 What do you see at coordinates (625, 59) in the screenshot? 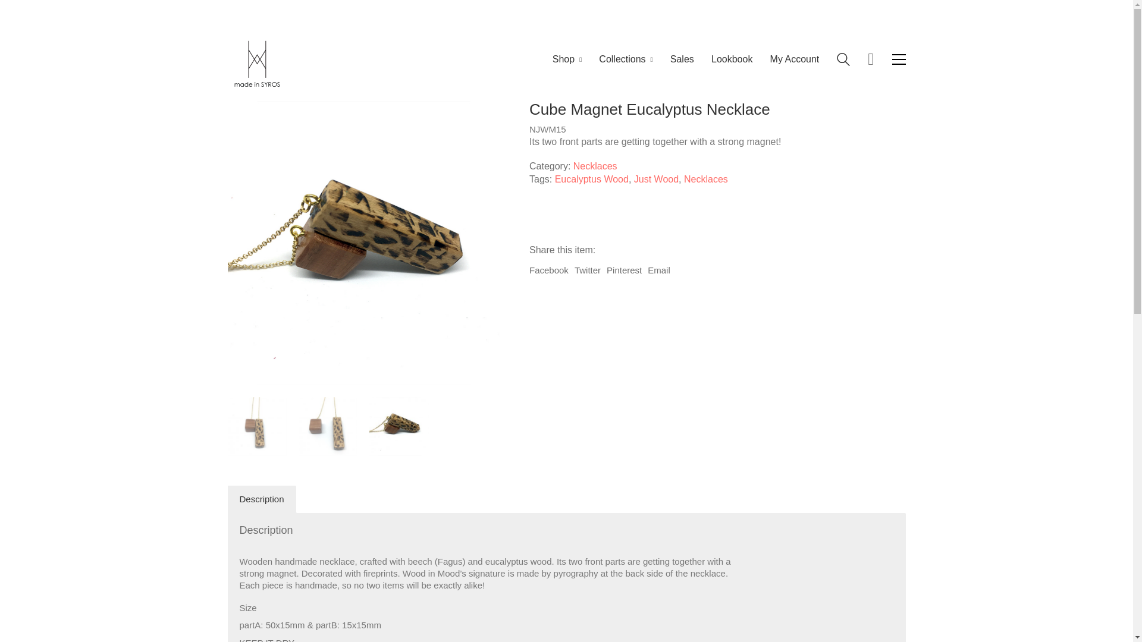
I see `Collections` at bounding box center [625, 59].